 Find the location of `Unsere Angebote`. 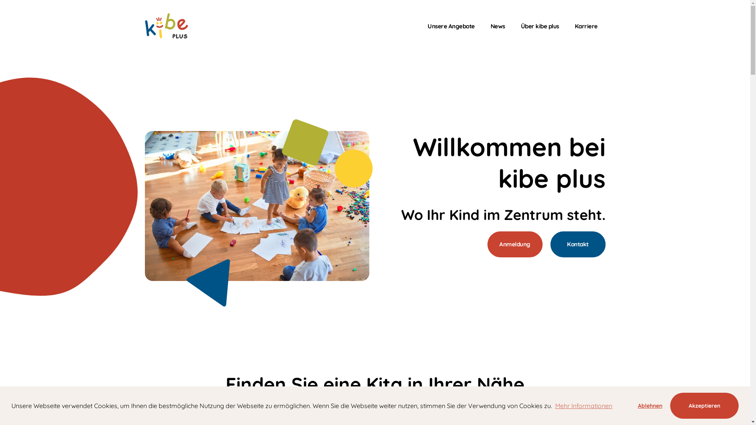

Unsere Angebote is located at coordinates (451, 26).